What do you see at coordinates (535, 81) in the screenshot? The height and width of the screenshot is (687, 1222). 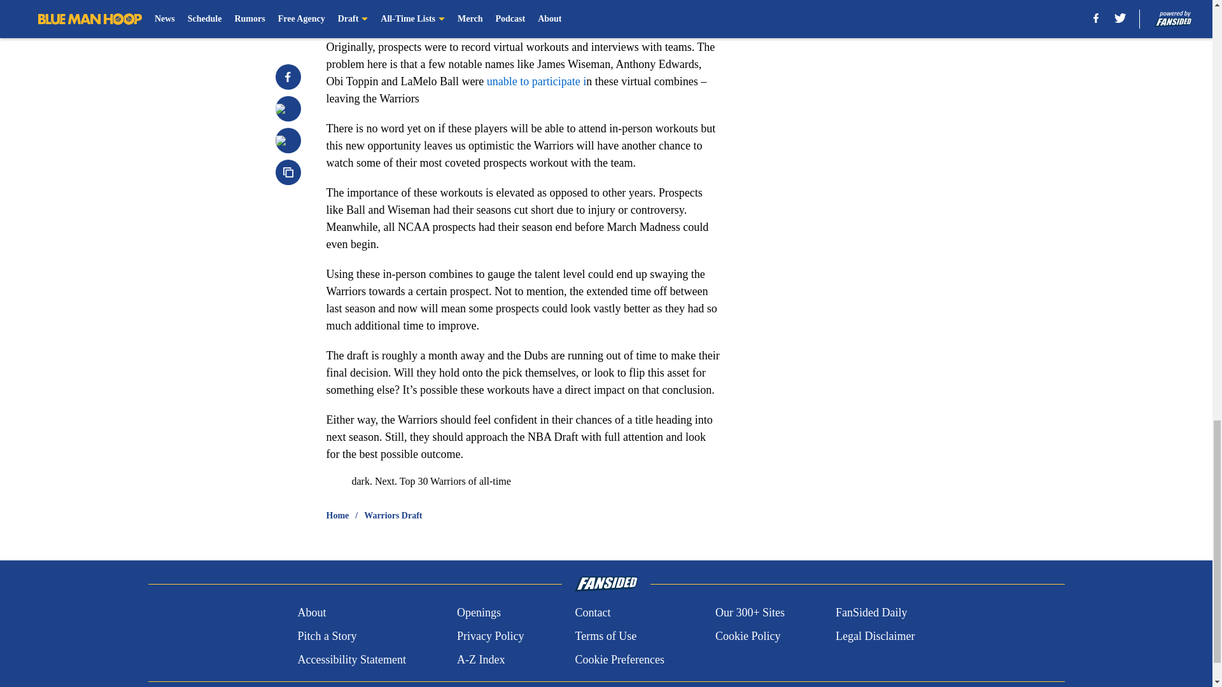 I see `unable to participate i` at bounding box center [535, 81].